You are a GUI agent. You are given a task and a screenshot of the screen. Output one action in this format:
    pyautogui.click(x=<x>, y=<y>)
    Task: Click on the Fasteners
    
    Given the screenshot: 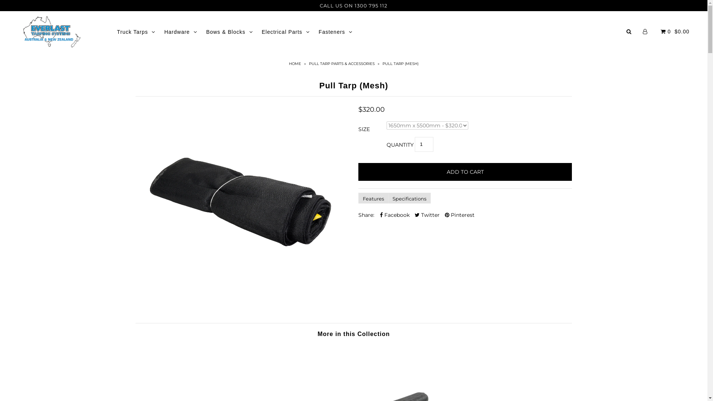 What is the action you would take?
    pyautogui.click(x=336, y=32)
    